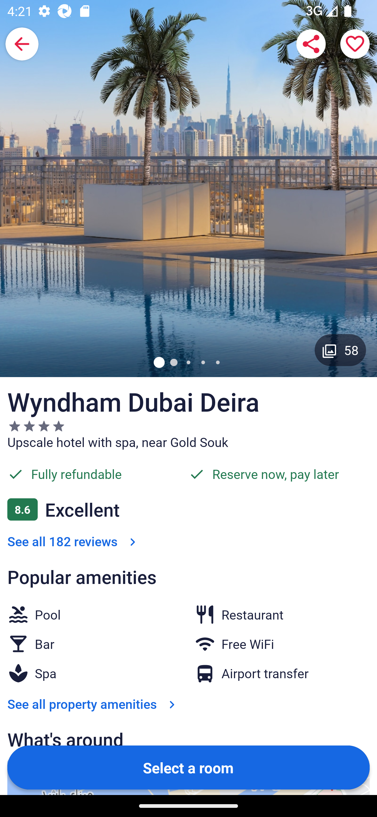 Image resolution: width=377 pixels, height=817 pixels. I want to click on See all 182 reviews See all 182 reviews Link, so click(73, 541).